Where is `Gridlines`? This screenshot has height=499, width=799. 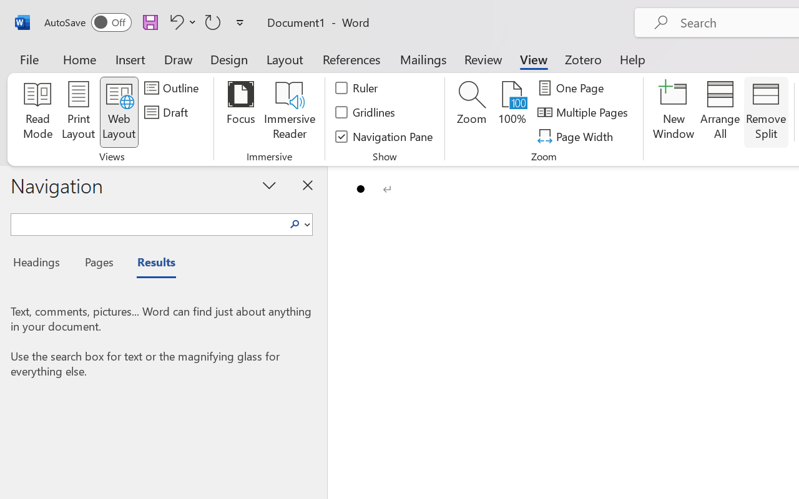
Gridlines is located at coordinates (366, 112).